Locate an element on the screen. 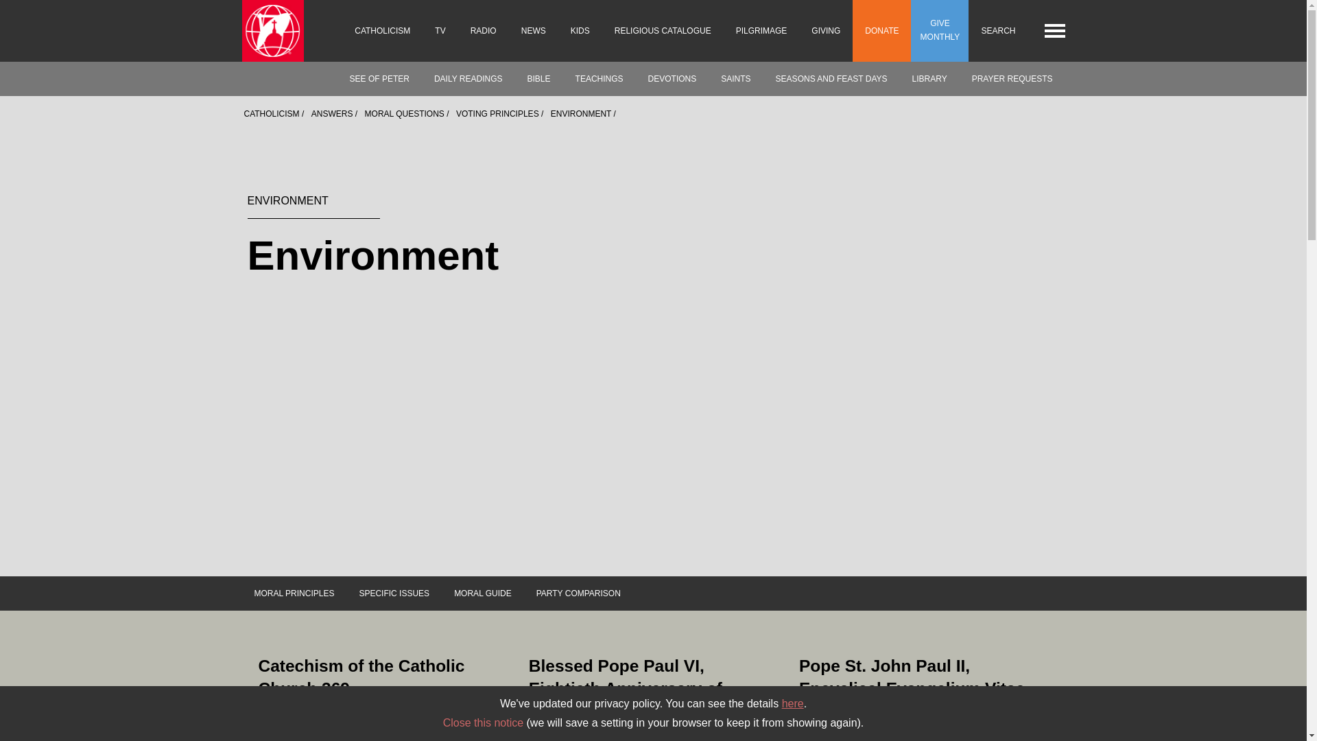 Image resolution: width=1317 pixels, height=741 pixels. SEARCH is located at coordinates (997, 30).